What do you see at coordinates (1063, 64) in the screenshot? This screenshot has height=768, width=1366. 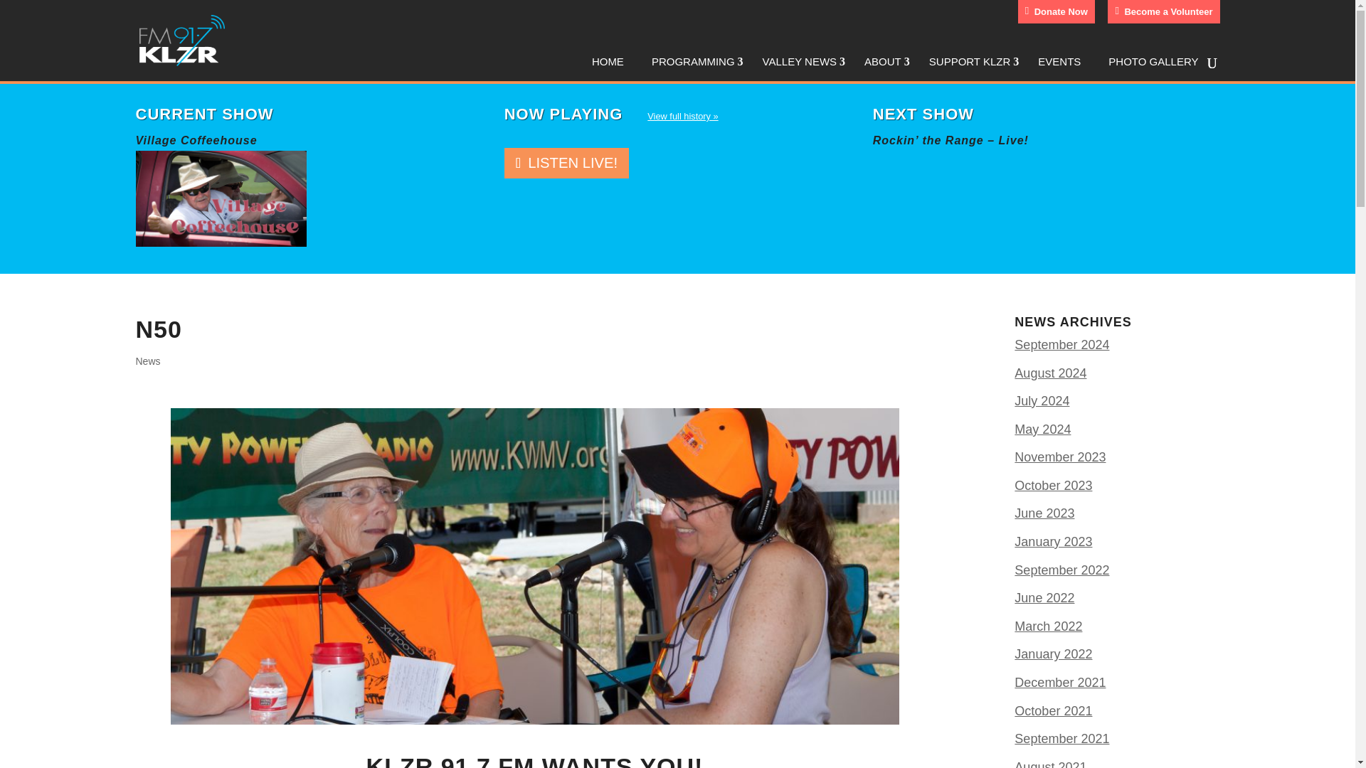 I see `EVENTS` at bounding box center [1063, 64].